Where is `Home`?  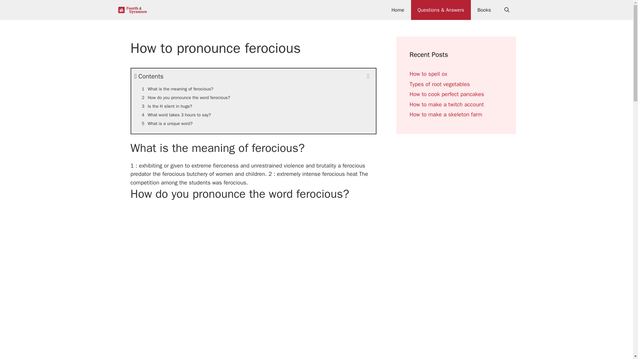
Home is located at coordinates (397, 10).